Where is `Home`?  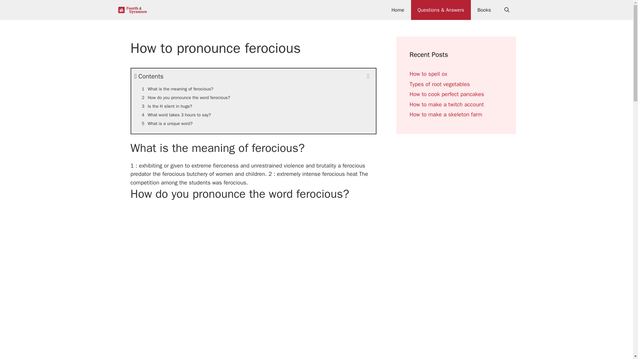
Home is located at coordinates (397, 10).